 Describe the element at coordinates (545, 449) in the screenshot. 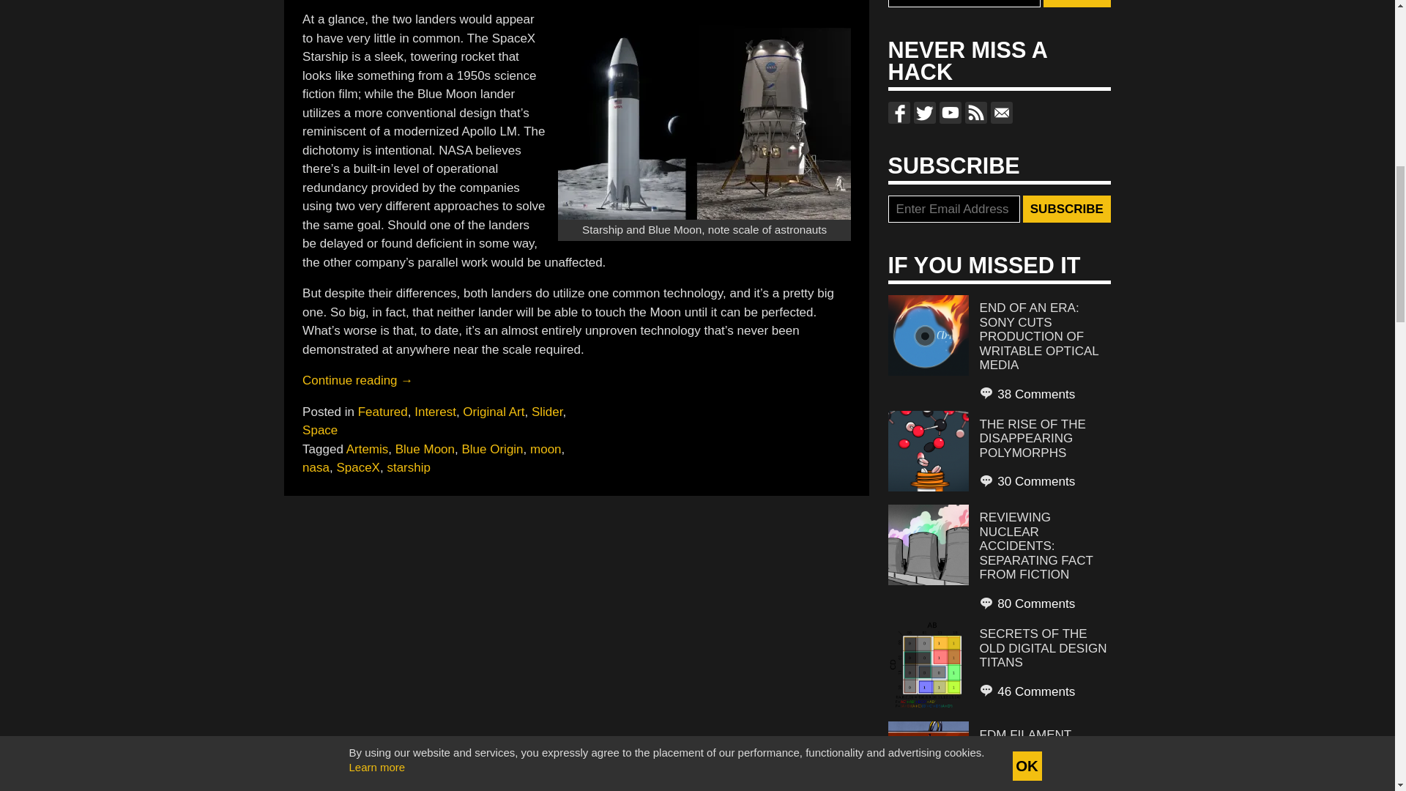

I see `moon` at that location.